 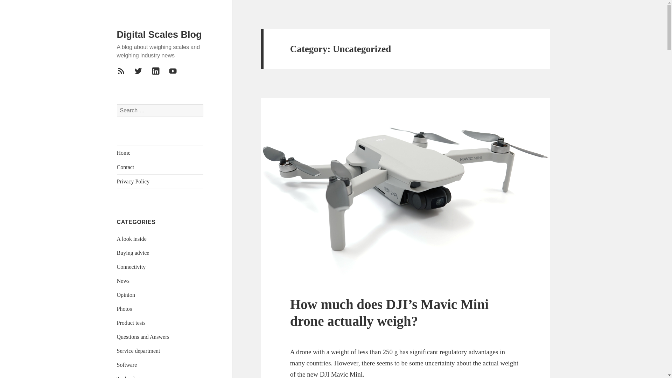 What do you see at coordinates (160, 181) in the screenshot?
I see `Privacy Policy` at bounding box center [160, 181].